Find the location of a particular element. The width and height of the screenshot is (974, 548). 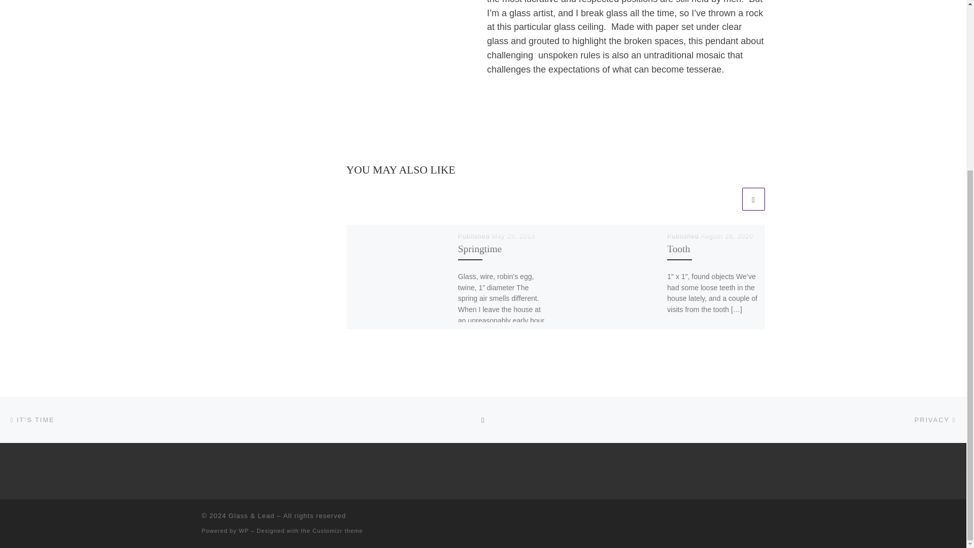

Springtime is located at coordinates (479, 249).